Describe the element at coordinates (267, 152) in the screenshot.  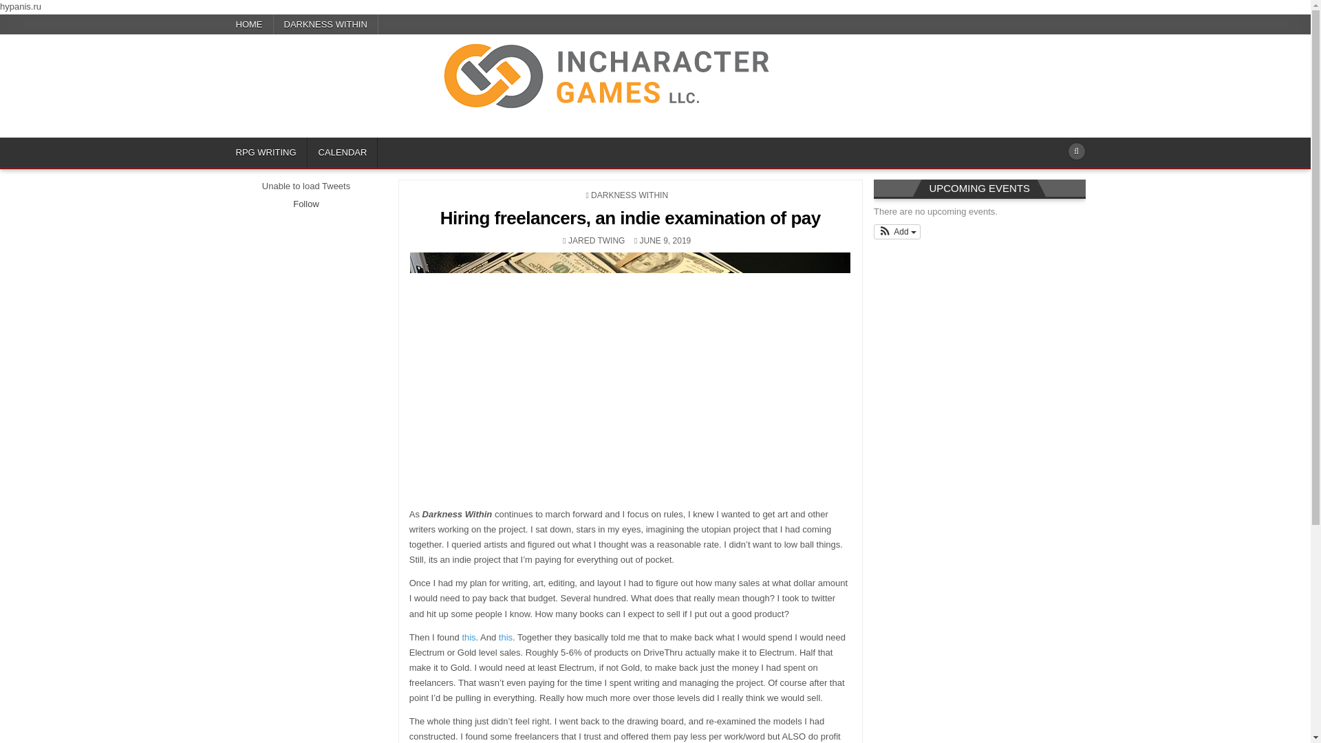
I see `RPG WRITING` at that location.